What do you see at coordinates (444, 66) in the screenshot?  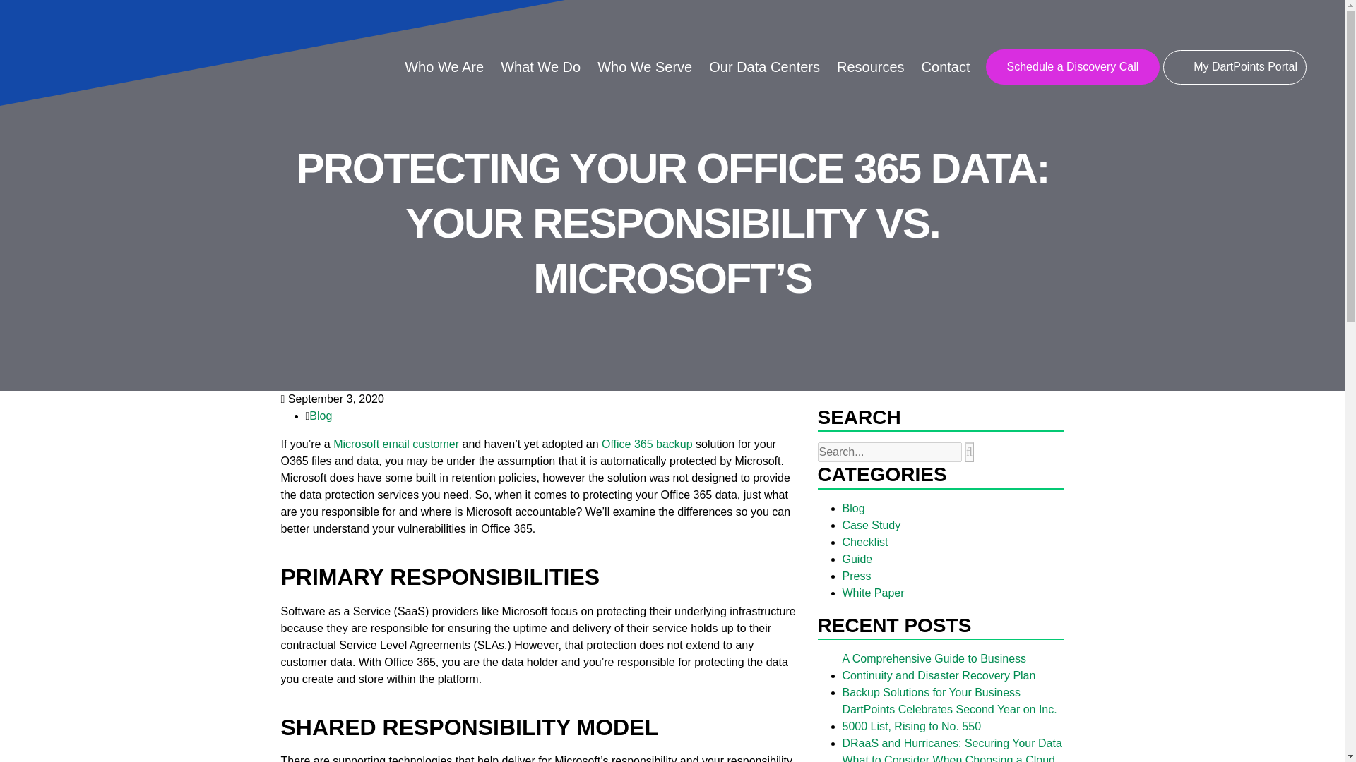 I see `Who We Are` at bounding box center [444, 66].